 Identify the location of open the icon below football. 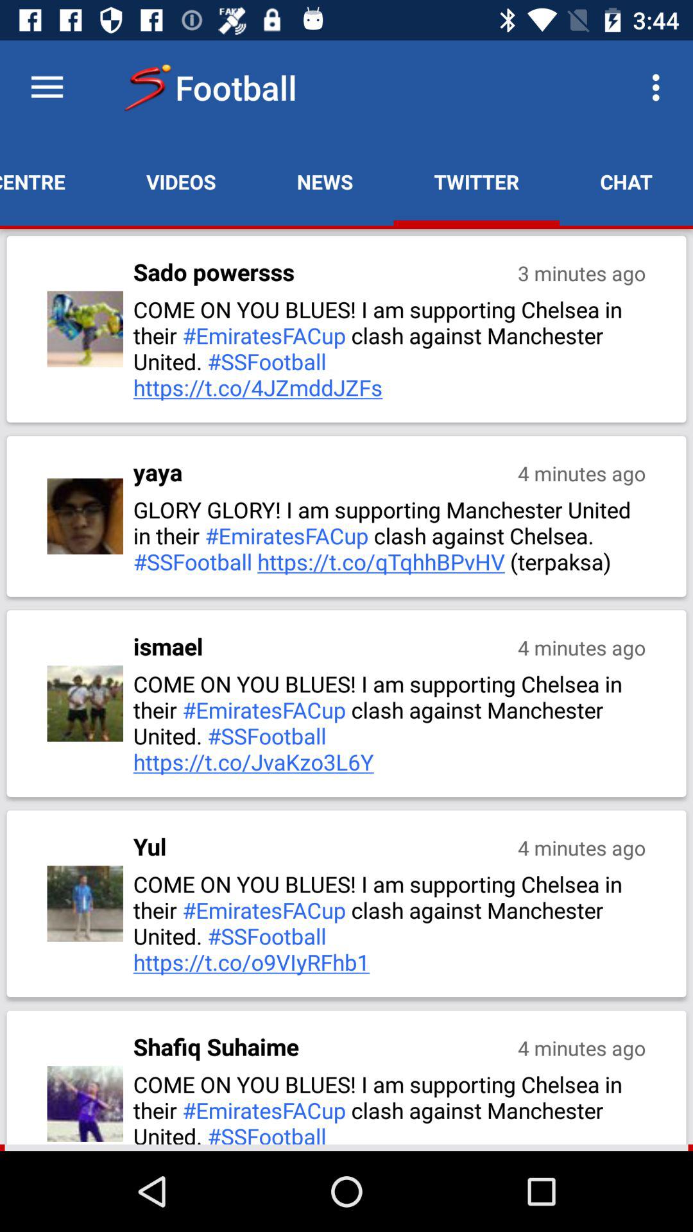
(325, 182).